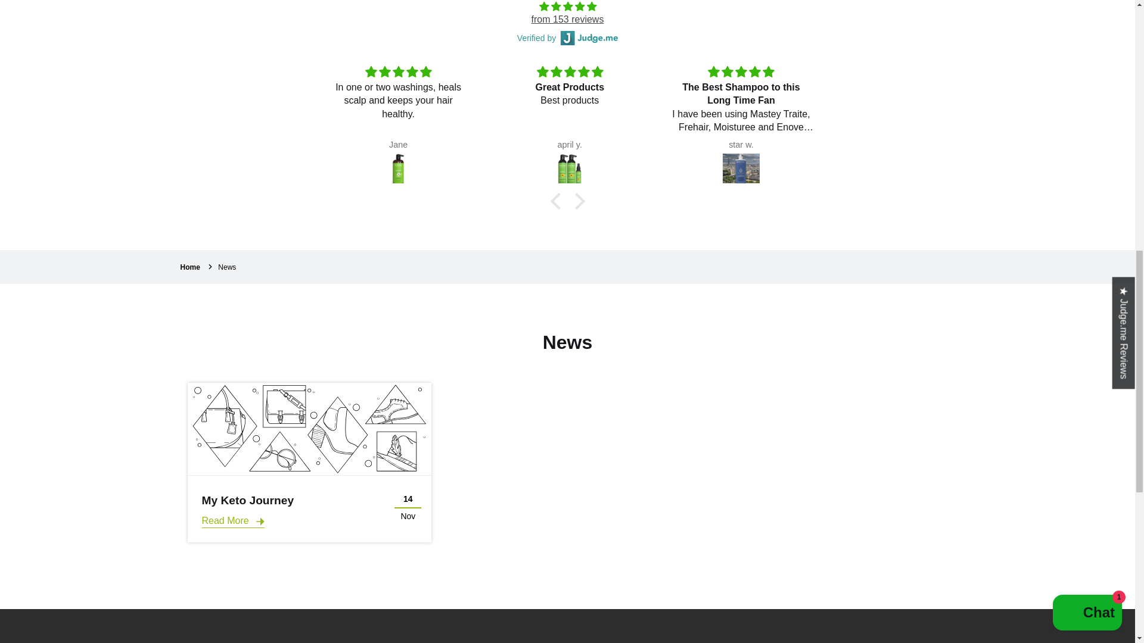 This screenshot has width=1144, height=643. What do you see at coordinates (567, 19) in the screenshot?
I see `from 153 reviews` at bounding box center [567, 19].